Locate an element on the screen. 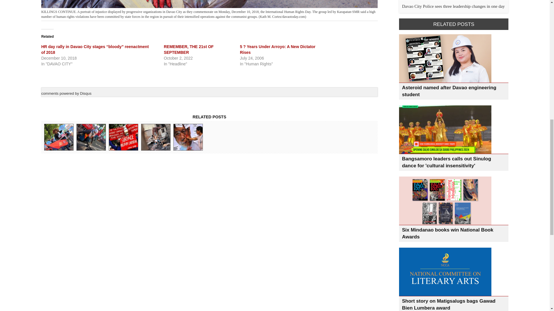 The image size is (554, 311). REMEMBER, THE 21st OF SEPTEMBER is located at coordinates (189, 50).